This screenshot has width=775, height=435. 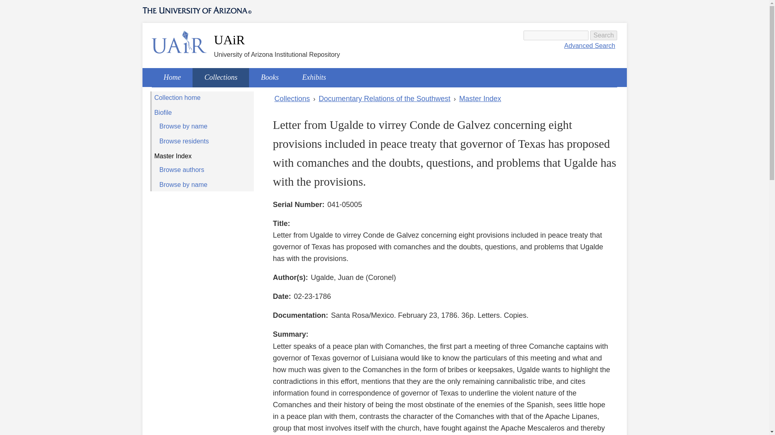 What do you see at coordinates (314, 77) in the screenshot?
I see `Exhibits` at bounding box center [314, 77].